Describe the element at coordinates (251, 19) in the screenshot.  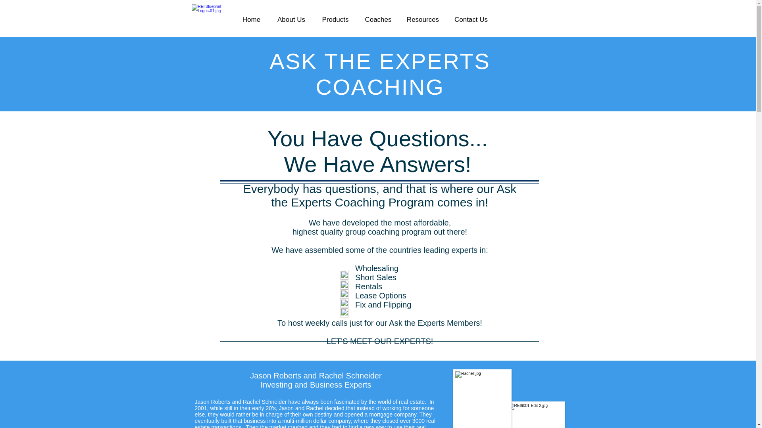
I see `Home` at that location.